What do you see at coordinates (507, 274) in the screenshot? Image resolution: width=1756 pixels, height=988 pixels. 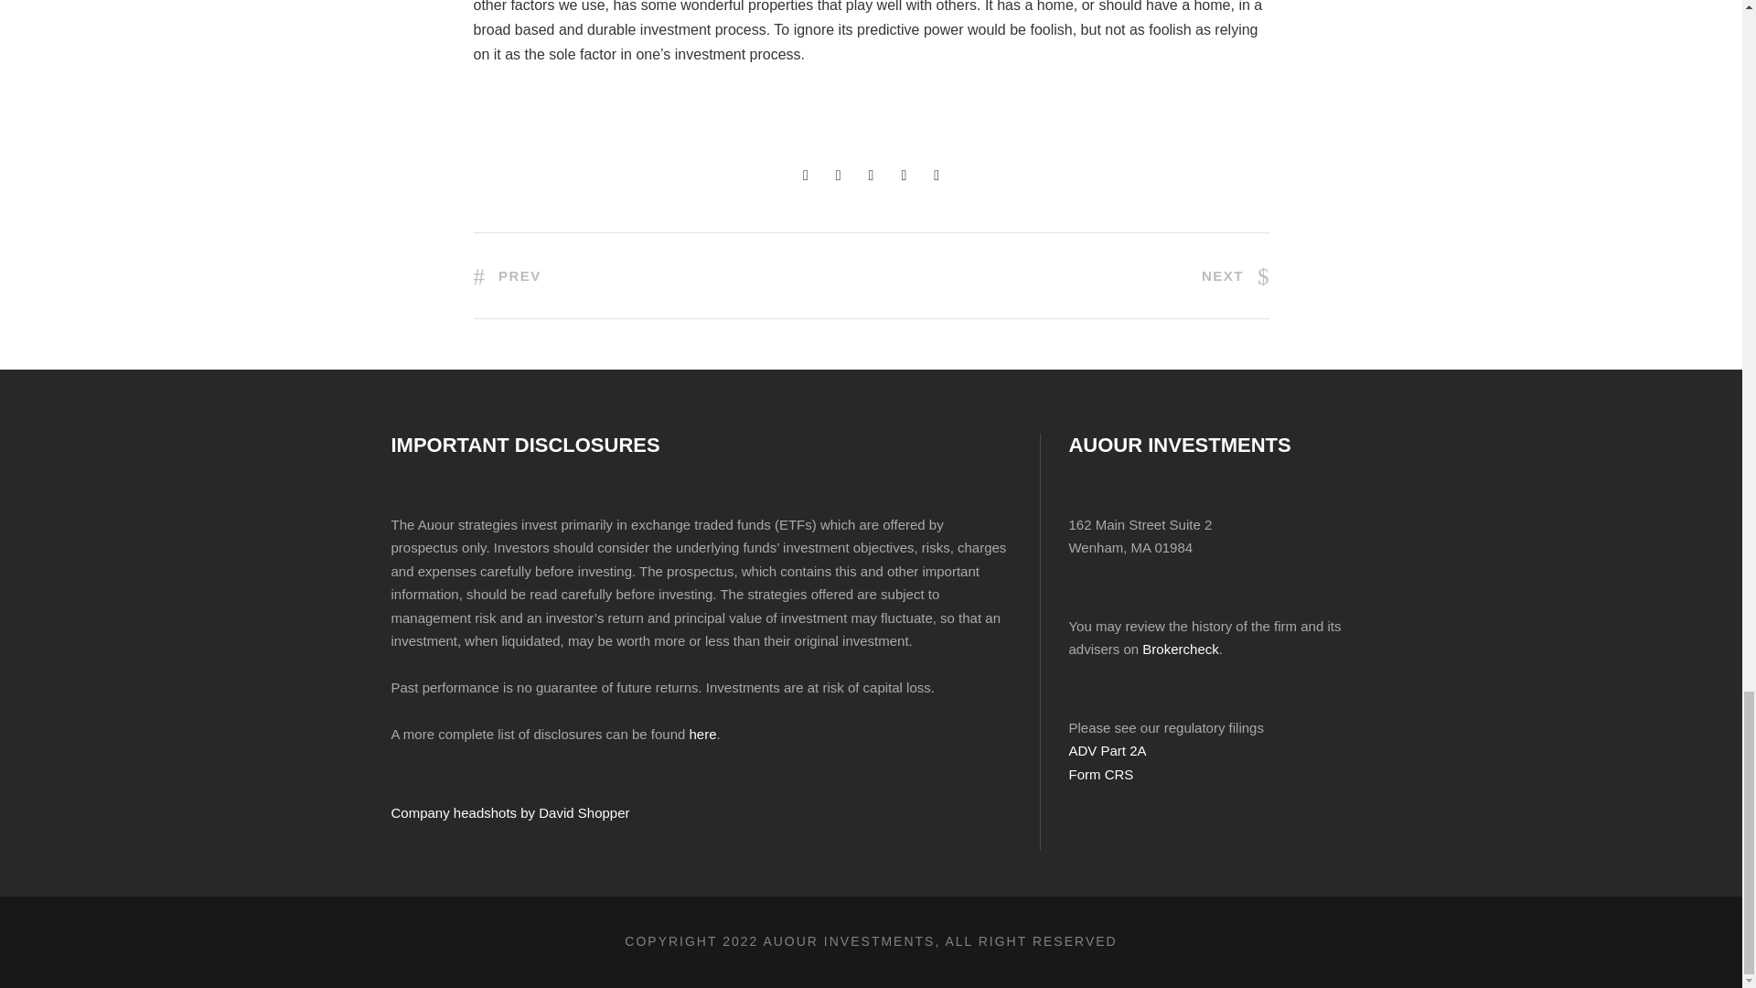 I see `PREV` at bounding box center [507, 274].